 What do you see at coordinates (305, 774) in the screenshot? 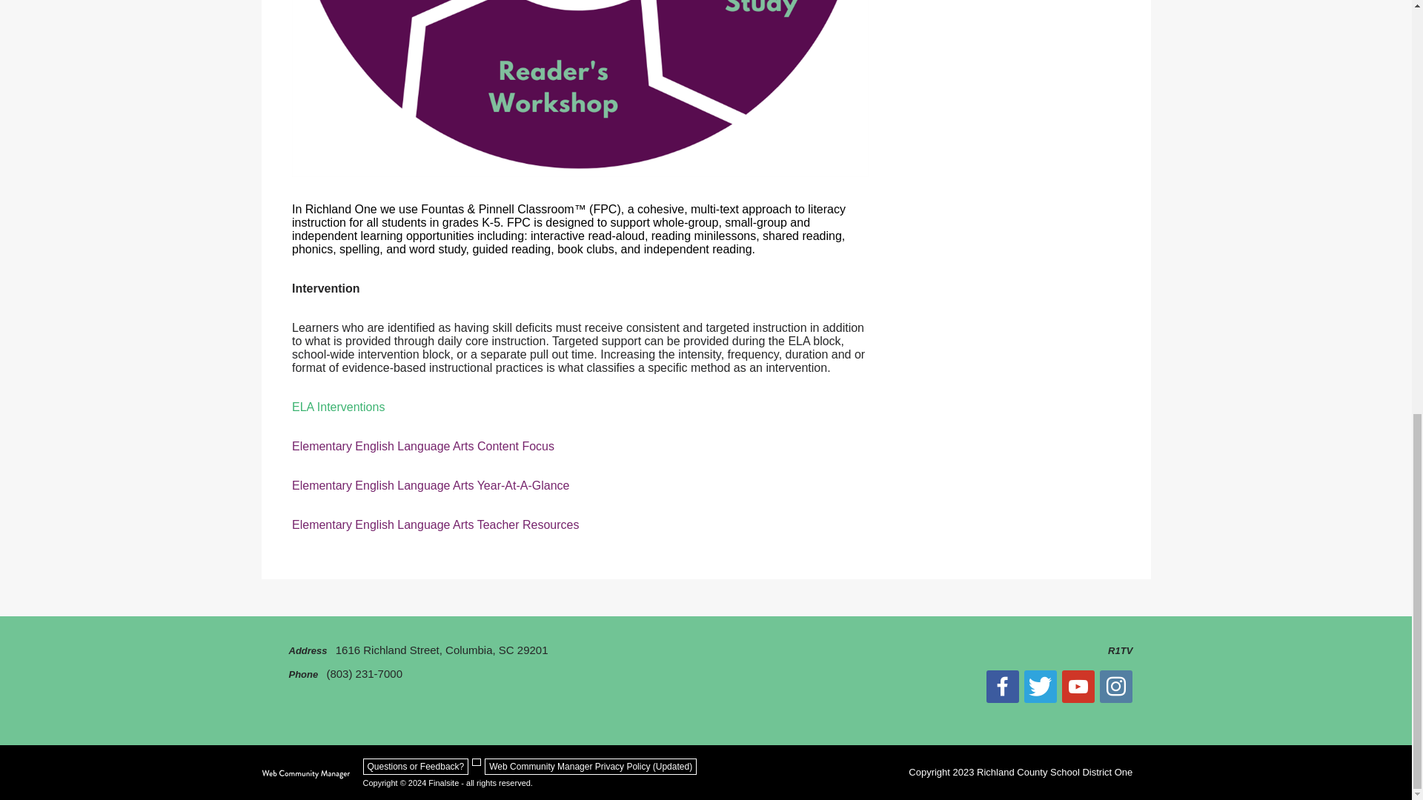
I see `Finalsite - all rights reserved` at bounding box center [305, 774].